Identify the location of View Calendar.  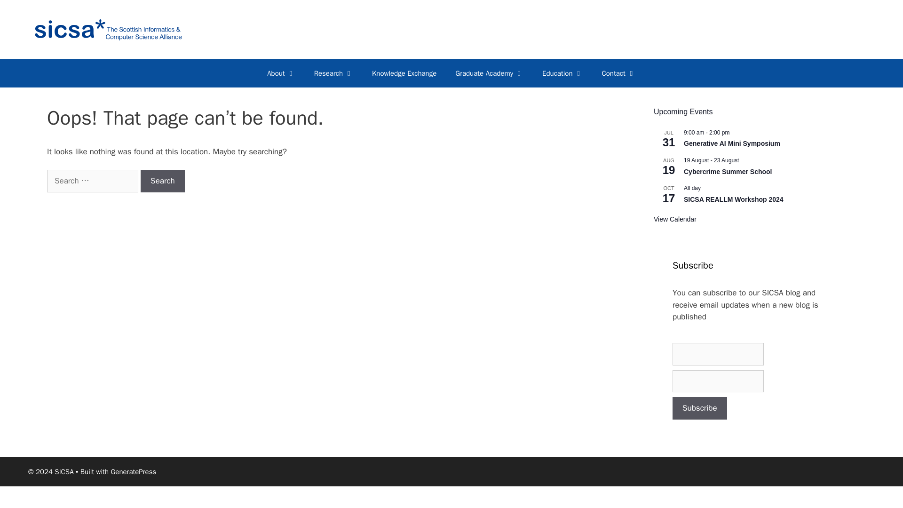
(675, 219).